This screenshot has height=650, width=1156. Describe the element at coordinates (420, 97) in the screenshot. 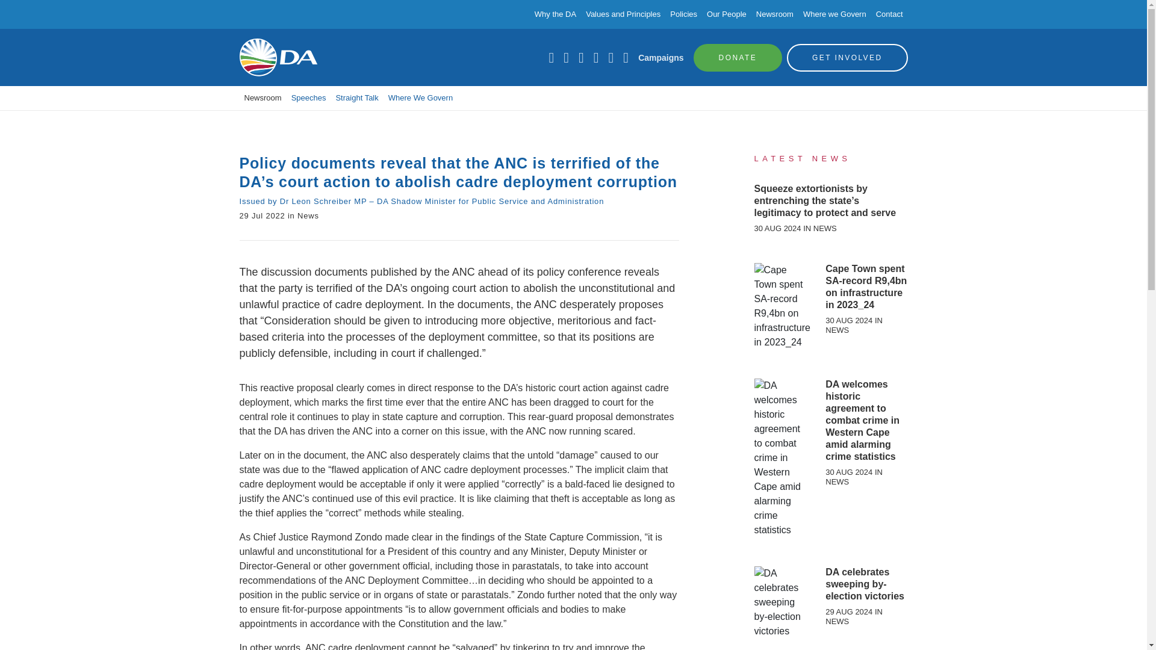

I see `Where We Govern` at that location.